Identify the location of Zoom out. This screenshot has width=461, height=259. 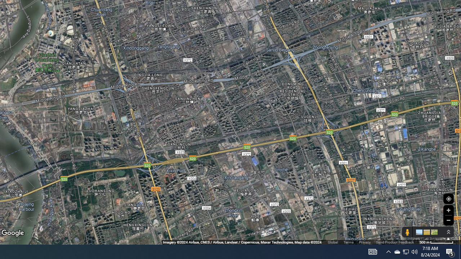
(448, 220).